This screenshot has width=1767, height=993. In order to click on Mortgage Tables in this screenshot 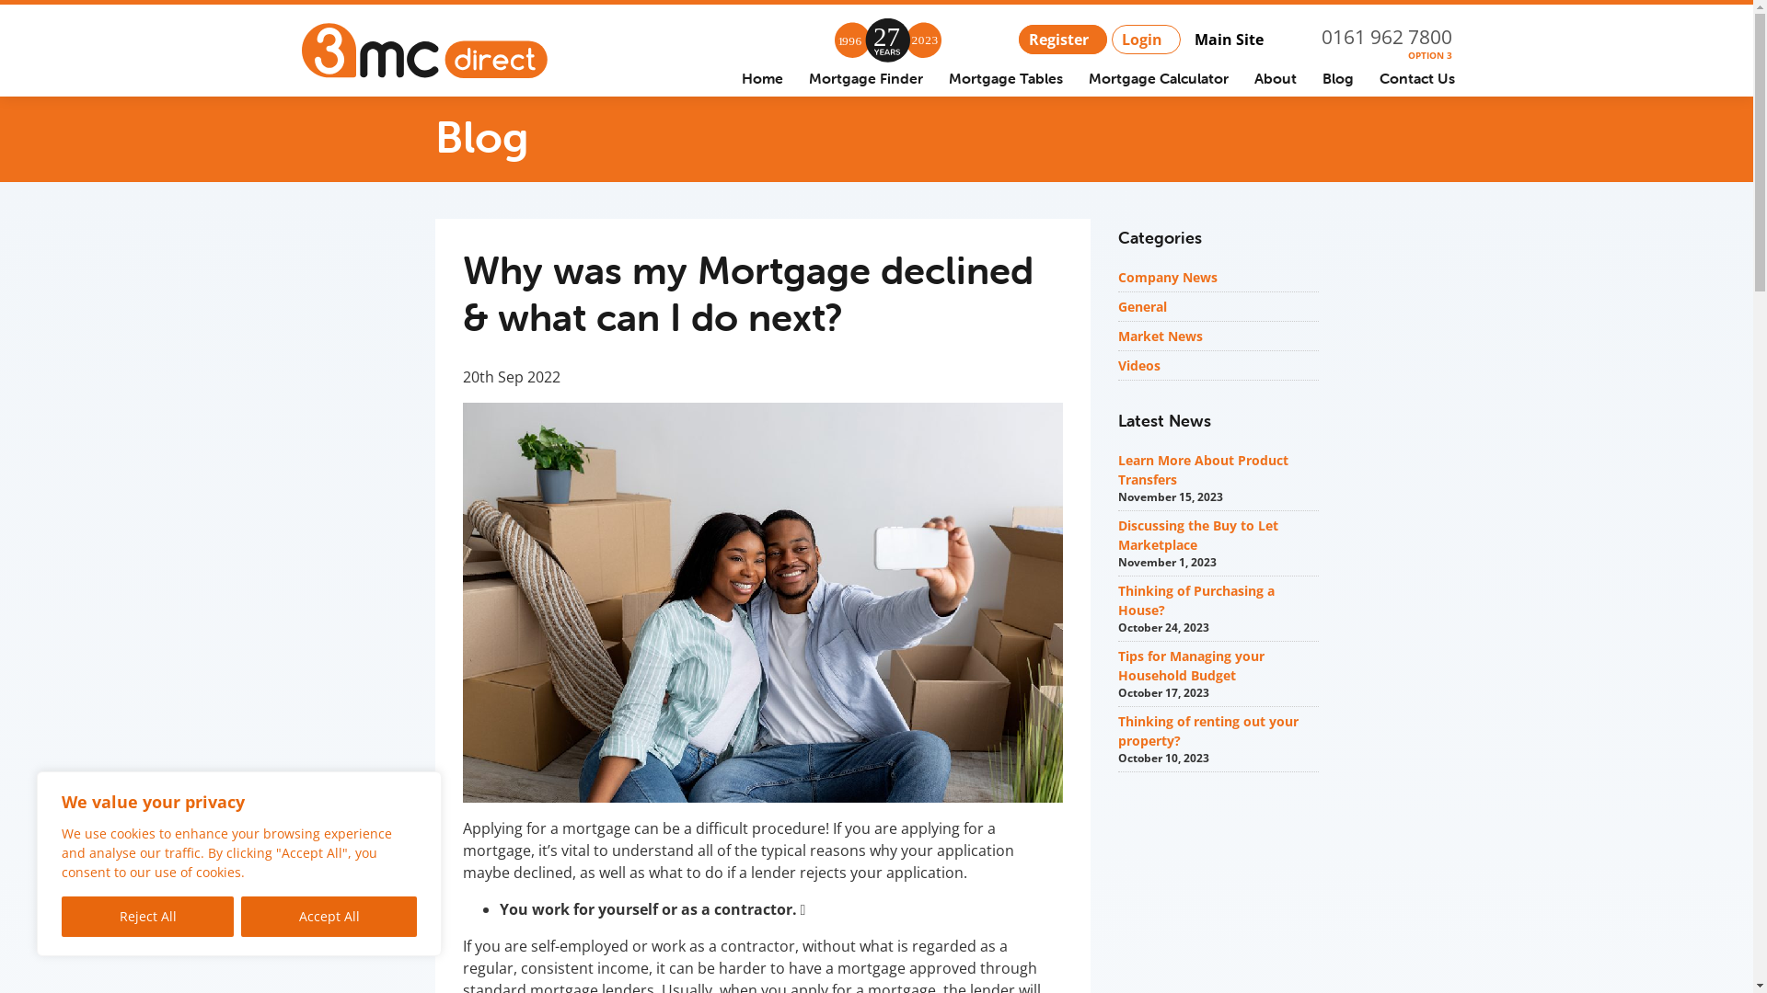, I will do `click(1005, 78)`.